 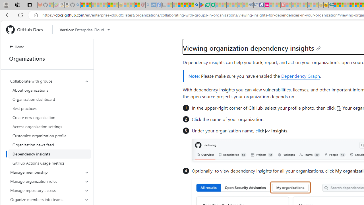 I want to click on Kinda Frugal - MSN, so click(x=357, y=5).